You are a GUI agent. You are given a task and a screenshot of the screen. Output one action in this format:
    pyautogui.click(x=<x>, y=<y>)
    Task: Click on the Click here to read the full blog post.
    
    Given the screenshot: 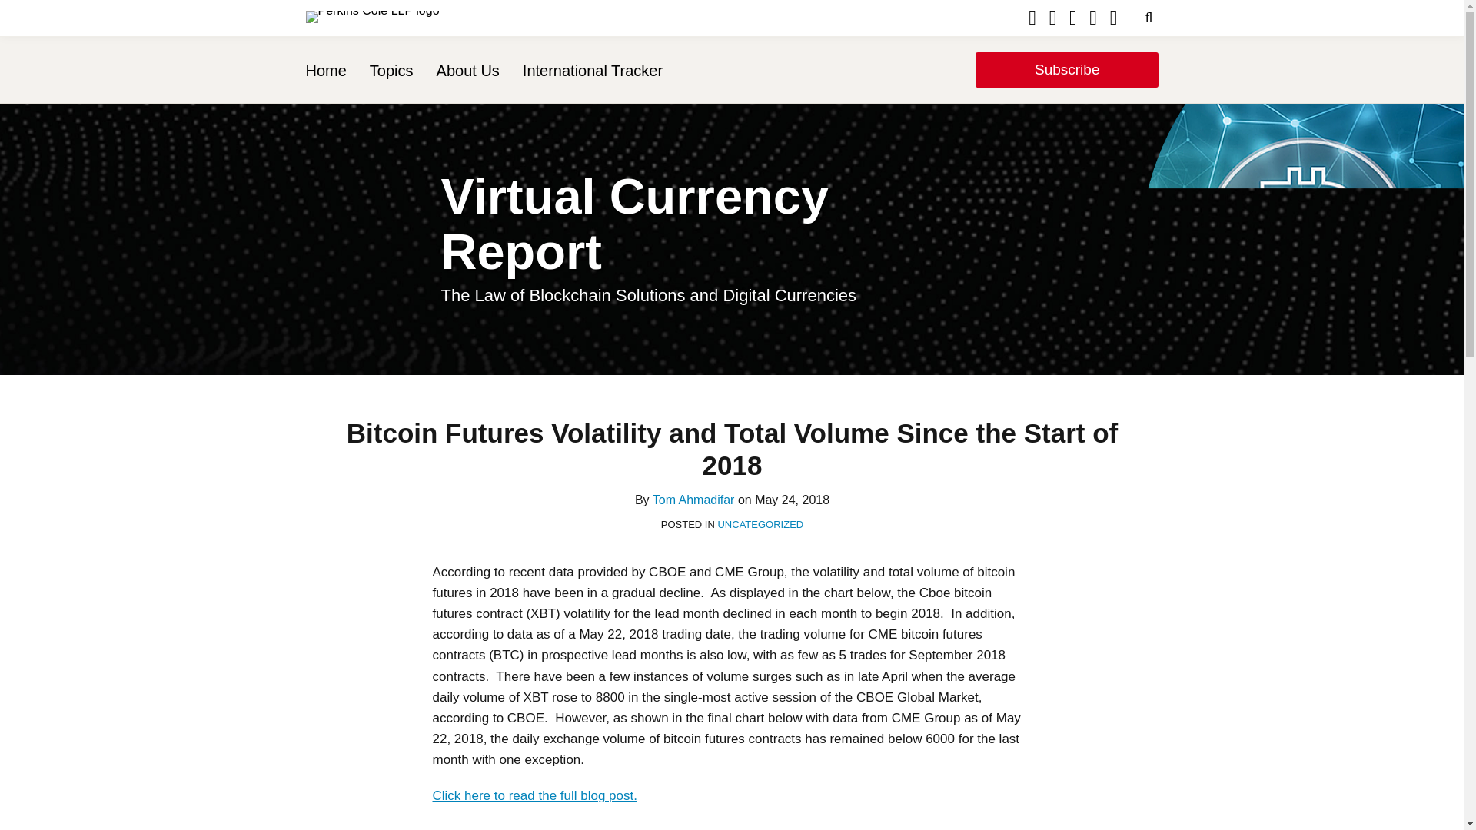 What is the action you would take?
    pyautogui.click(x=534, y=796)
    